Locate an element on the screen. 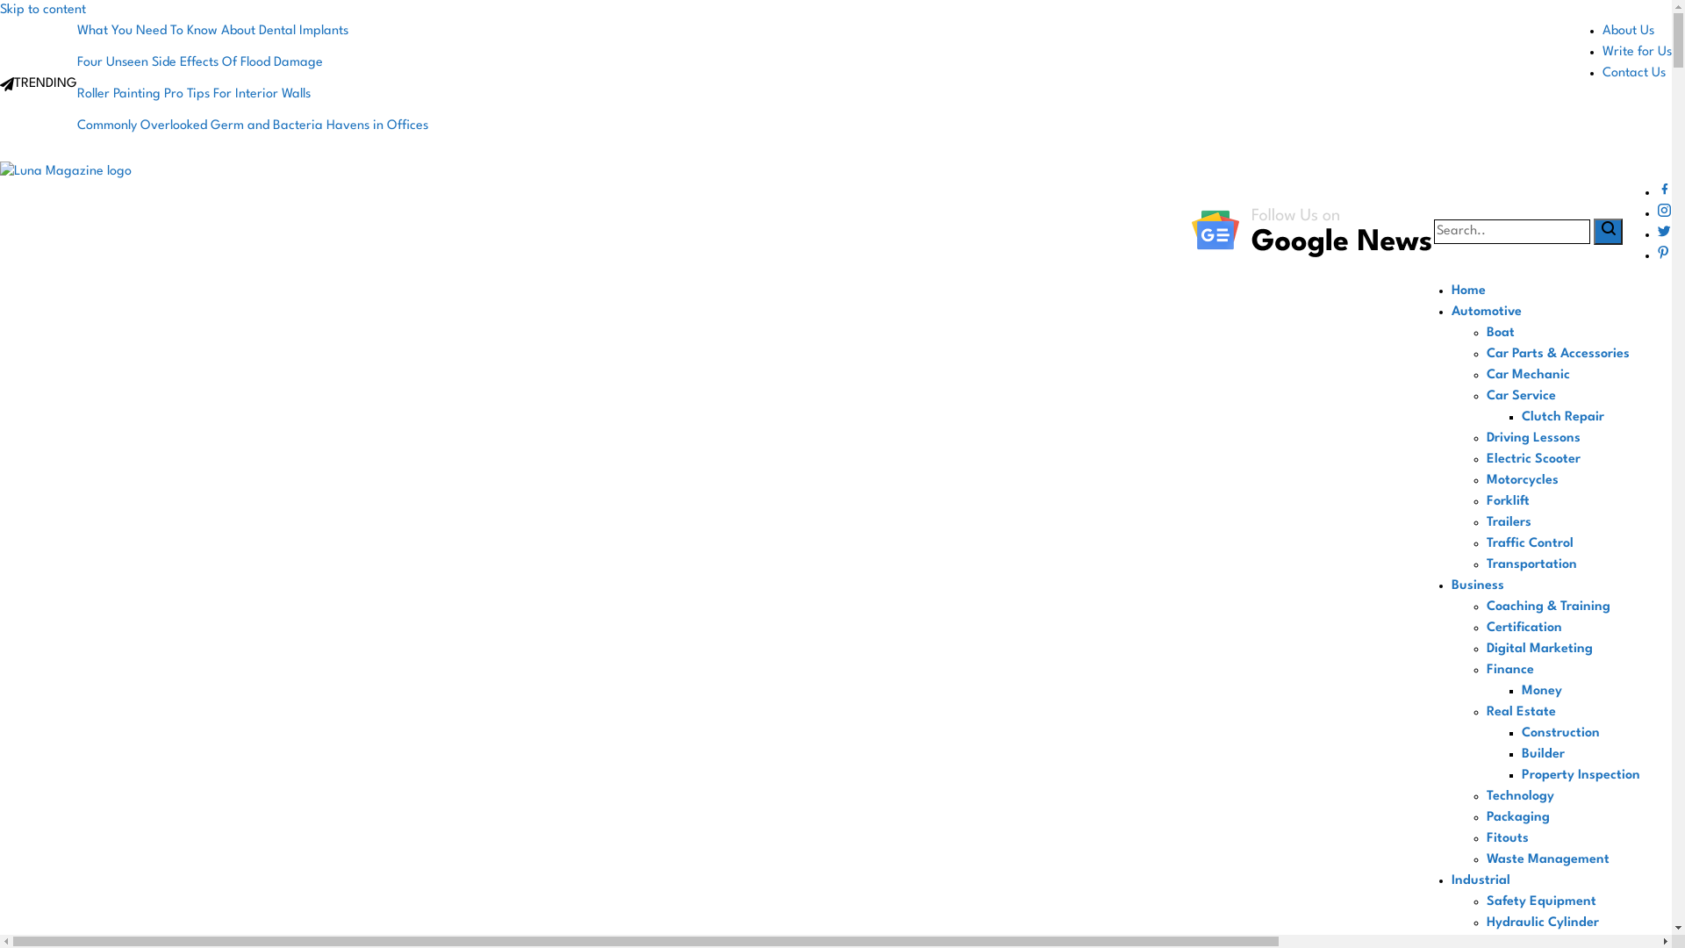 The width and height of the screenshot is (1685, 948). Hydraulic Cylinder is located at coordinates (1543, 923).